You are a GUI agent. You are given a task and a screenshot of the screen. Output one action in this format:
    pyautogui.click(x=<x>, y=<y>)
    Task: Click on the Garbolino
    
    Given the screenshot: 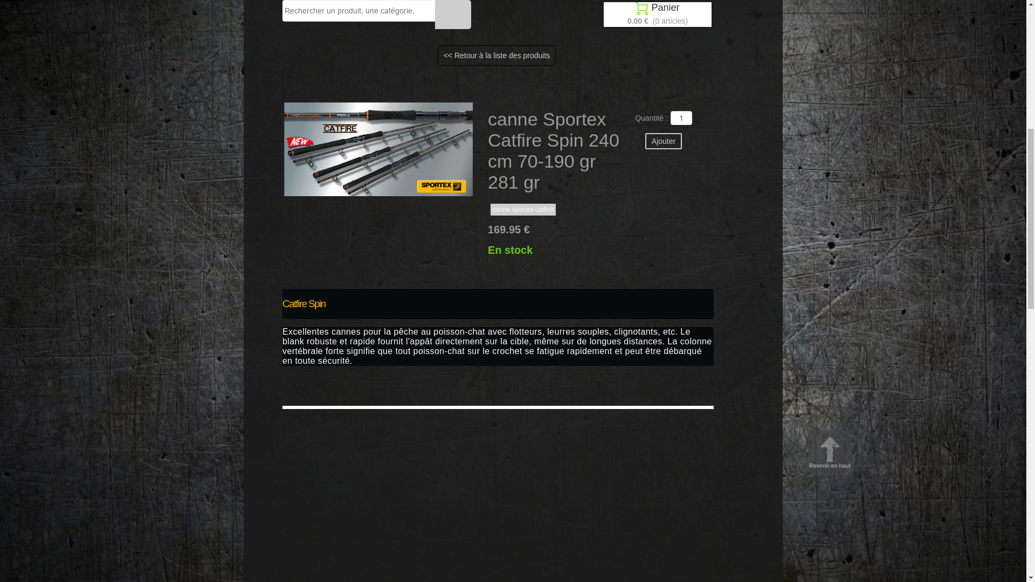 What is the action you would take?
    pyautogui.click(x=563, y=149)
    